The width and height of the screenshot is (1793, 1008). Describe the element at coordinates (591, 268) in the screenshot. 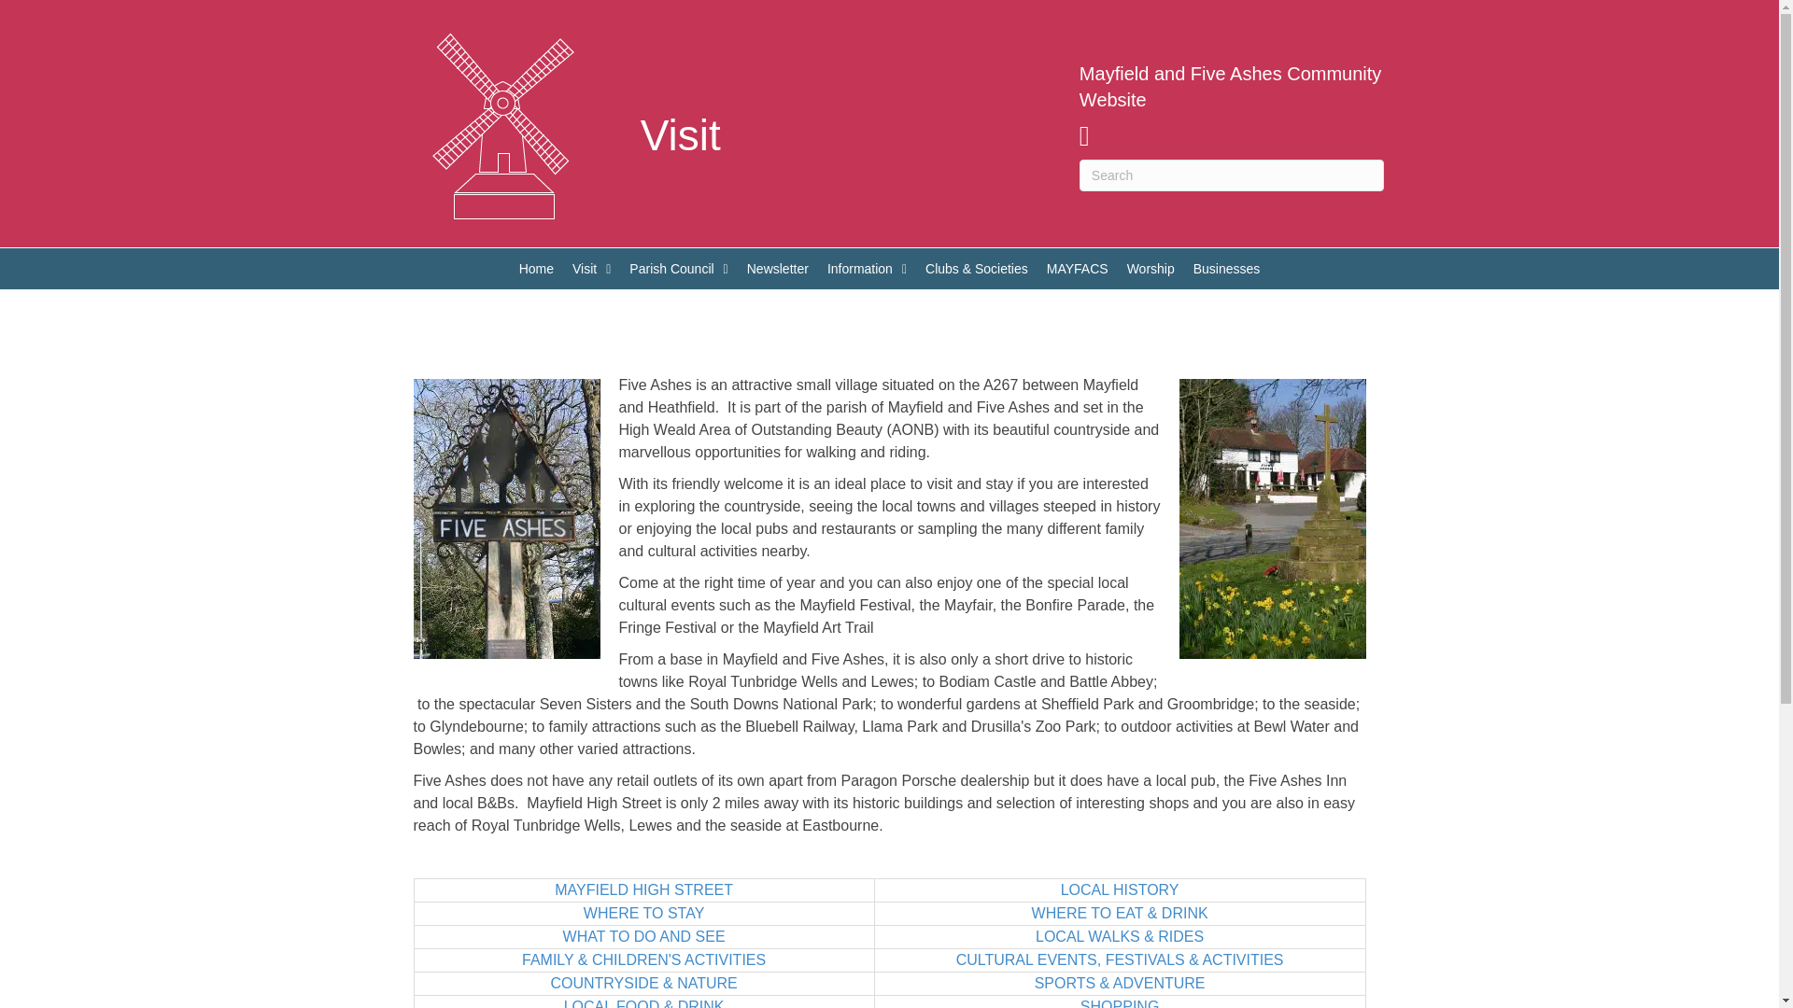

I see `Visit` at that location.